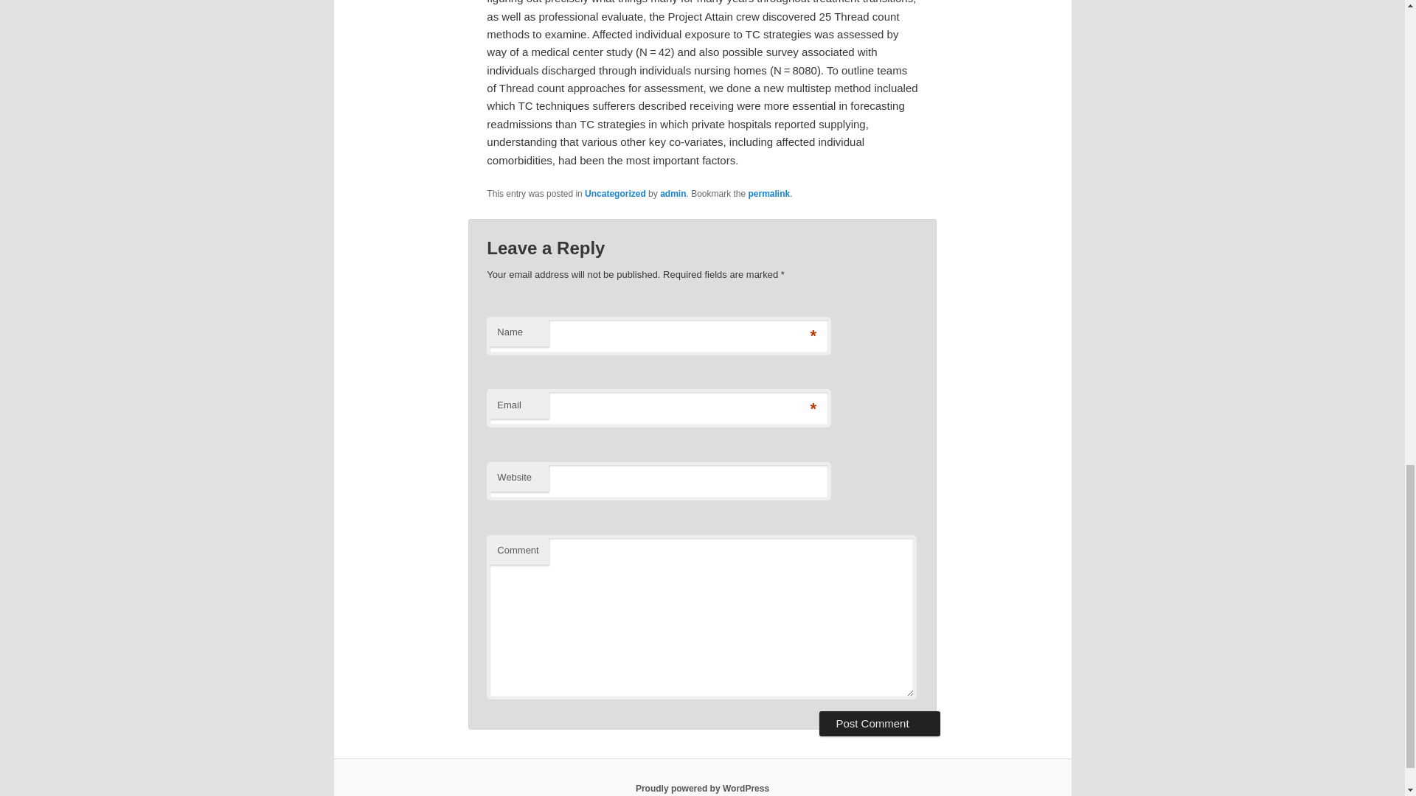 This screenshot has height=796, width=1416. Describe the element at coordinates (702, 788) in the screenshot. I see `Proudly powered by WordPress` at that location.